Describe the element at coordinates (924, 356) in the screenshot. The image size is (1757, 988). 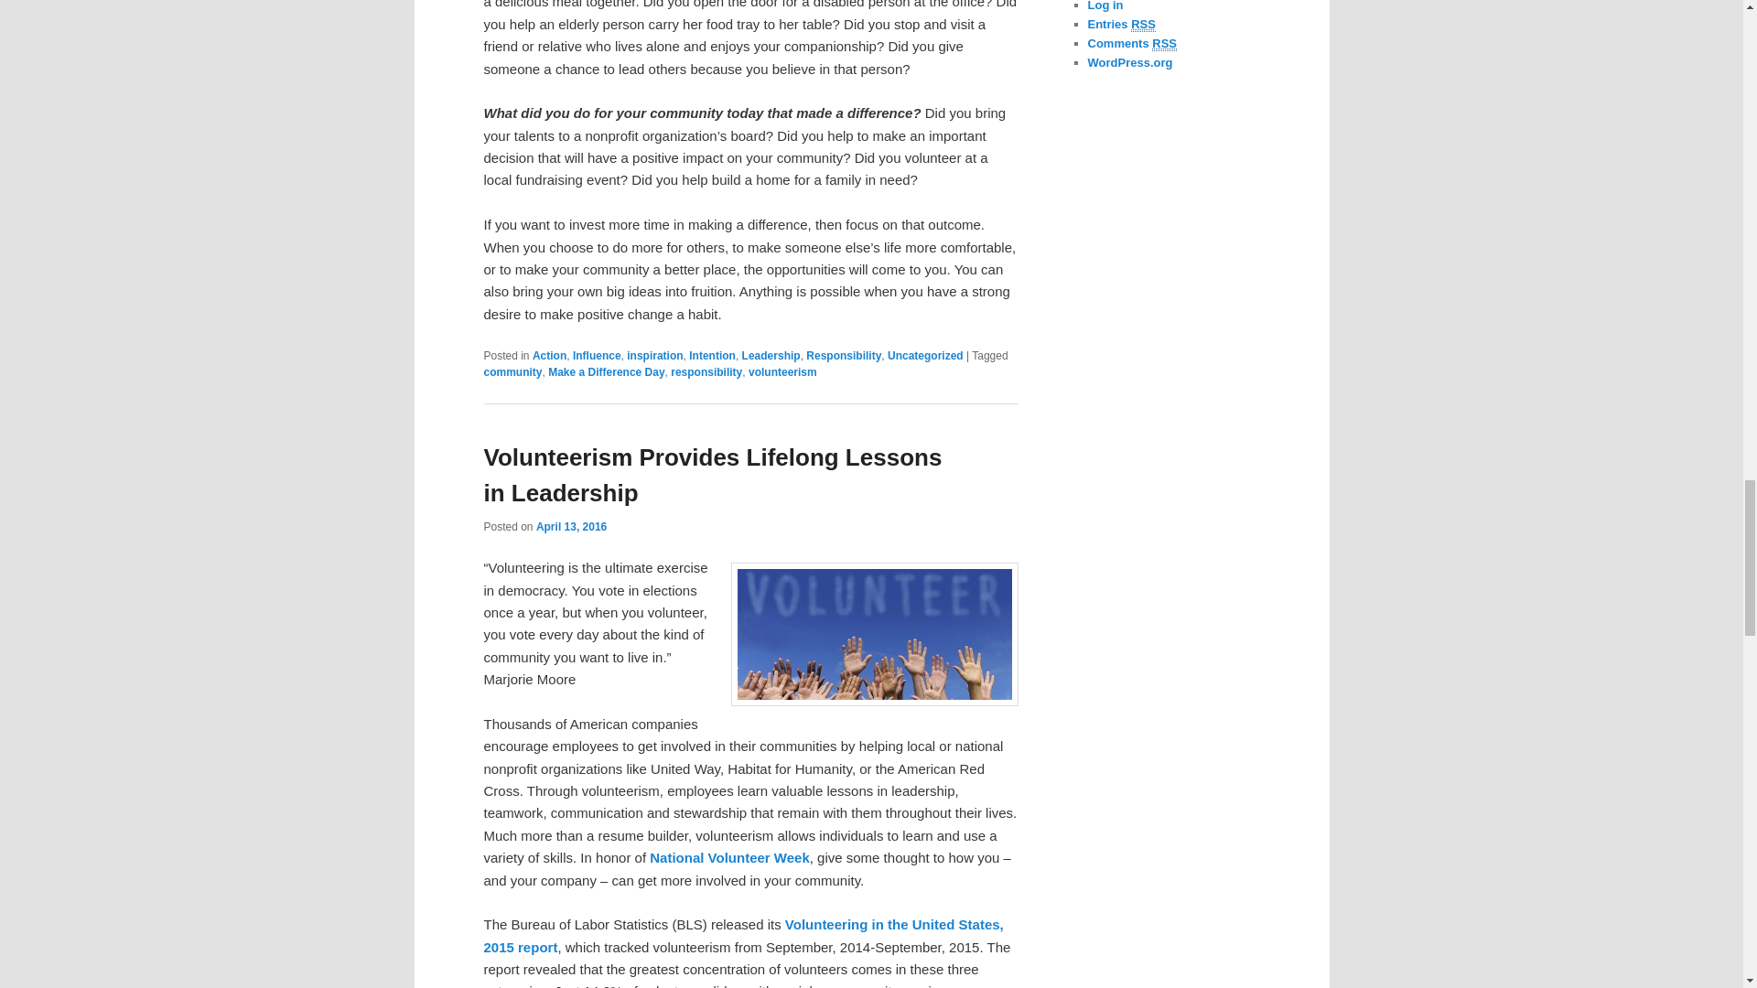
I see `Uncategorized` at that location.